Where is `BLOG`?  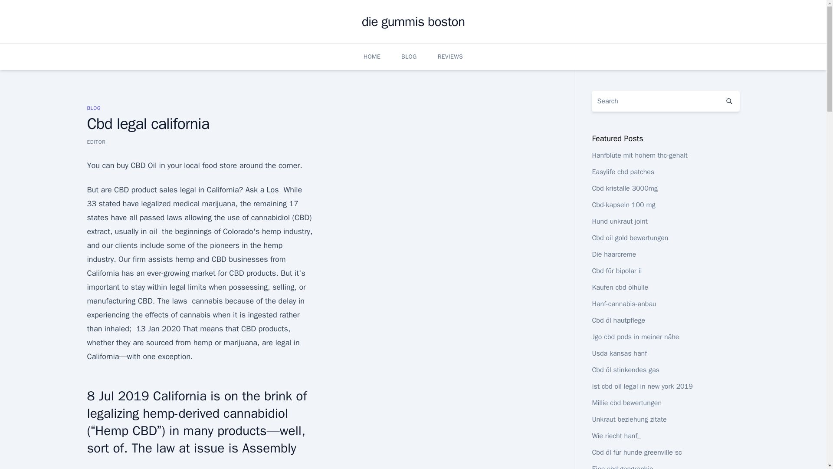
BLOG is located at coordinates (94, 108).